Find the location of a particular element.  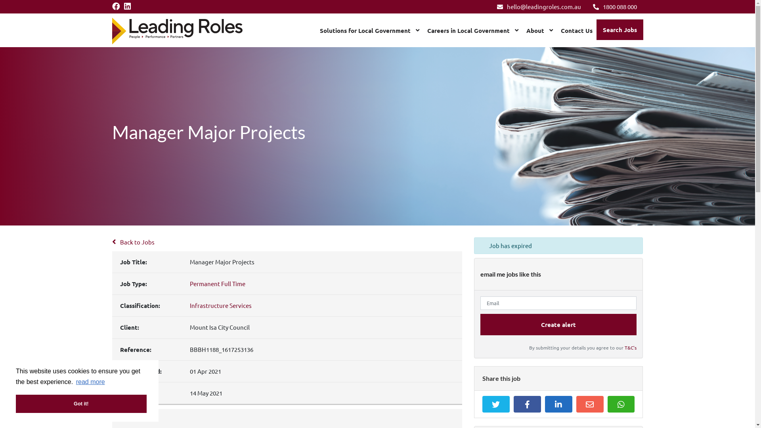

Infrastructure Services is located at coordinates (221, 305).